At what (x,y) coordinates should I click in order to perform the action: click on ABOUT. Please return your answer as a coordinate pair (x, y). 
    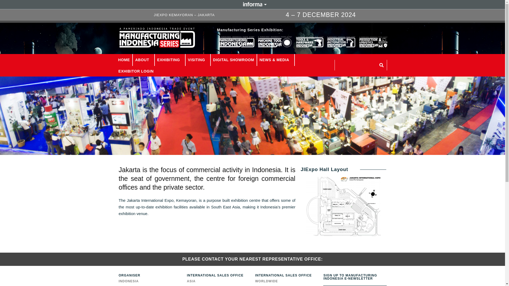
    Looking at the image, I should click on (143, 60).